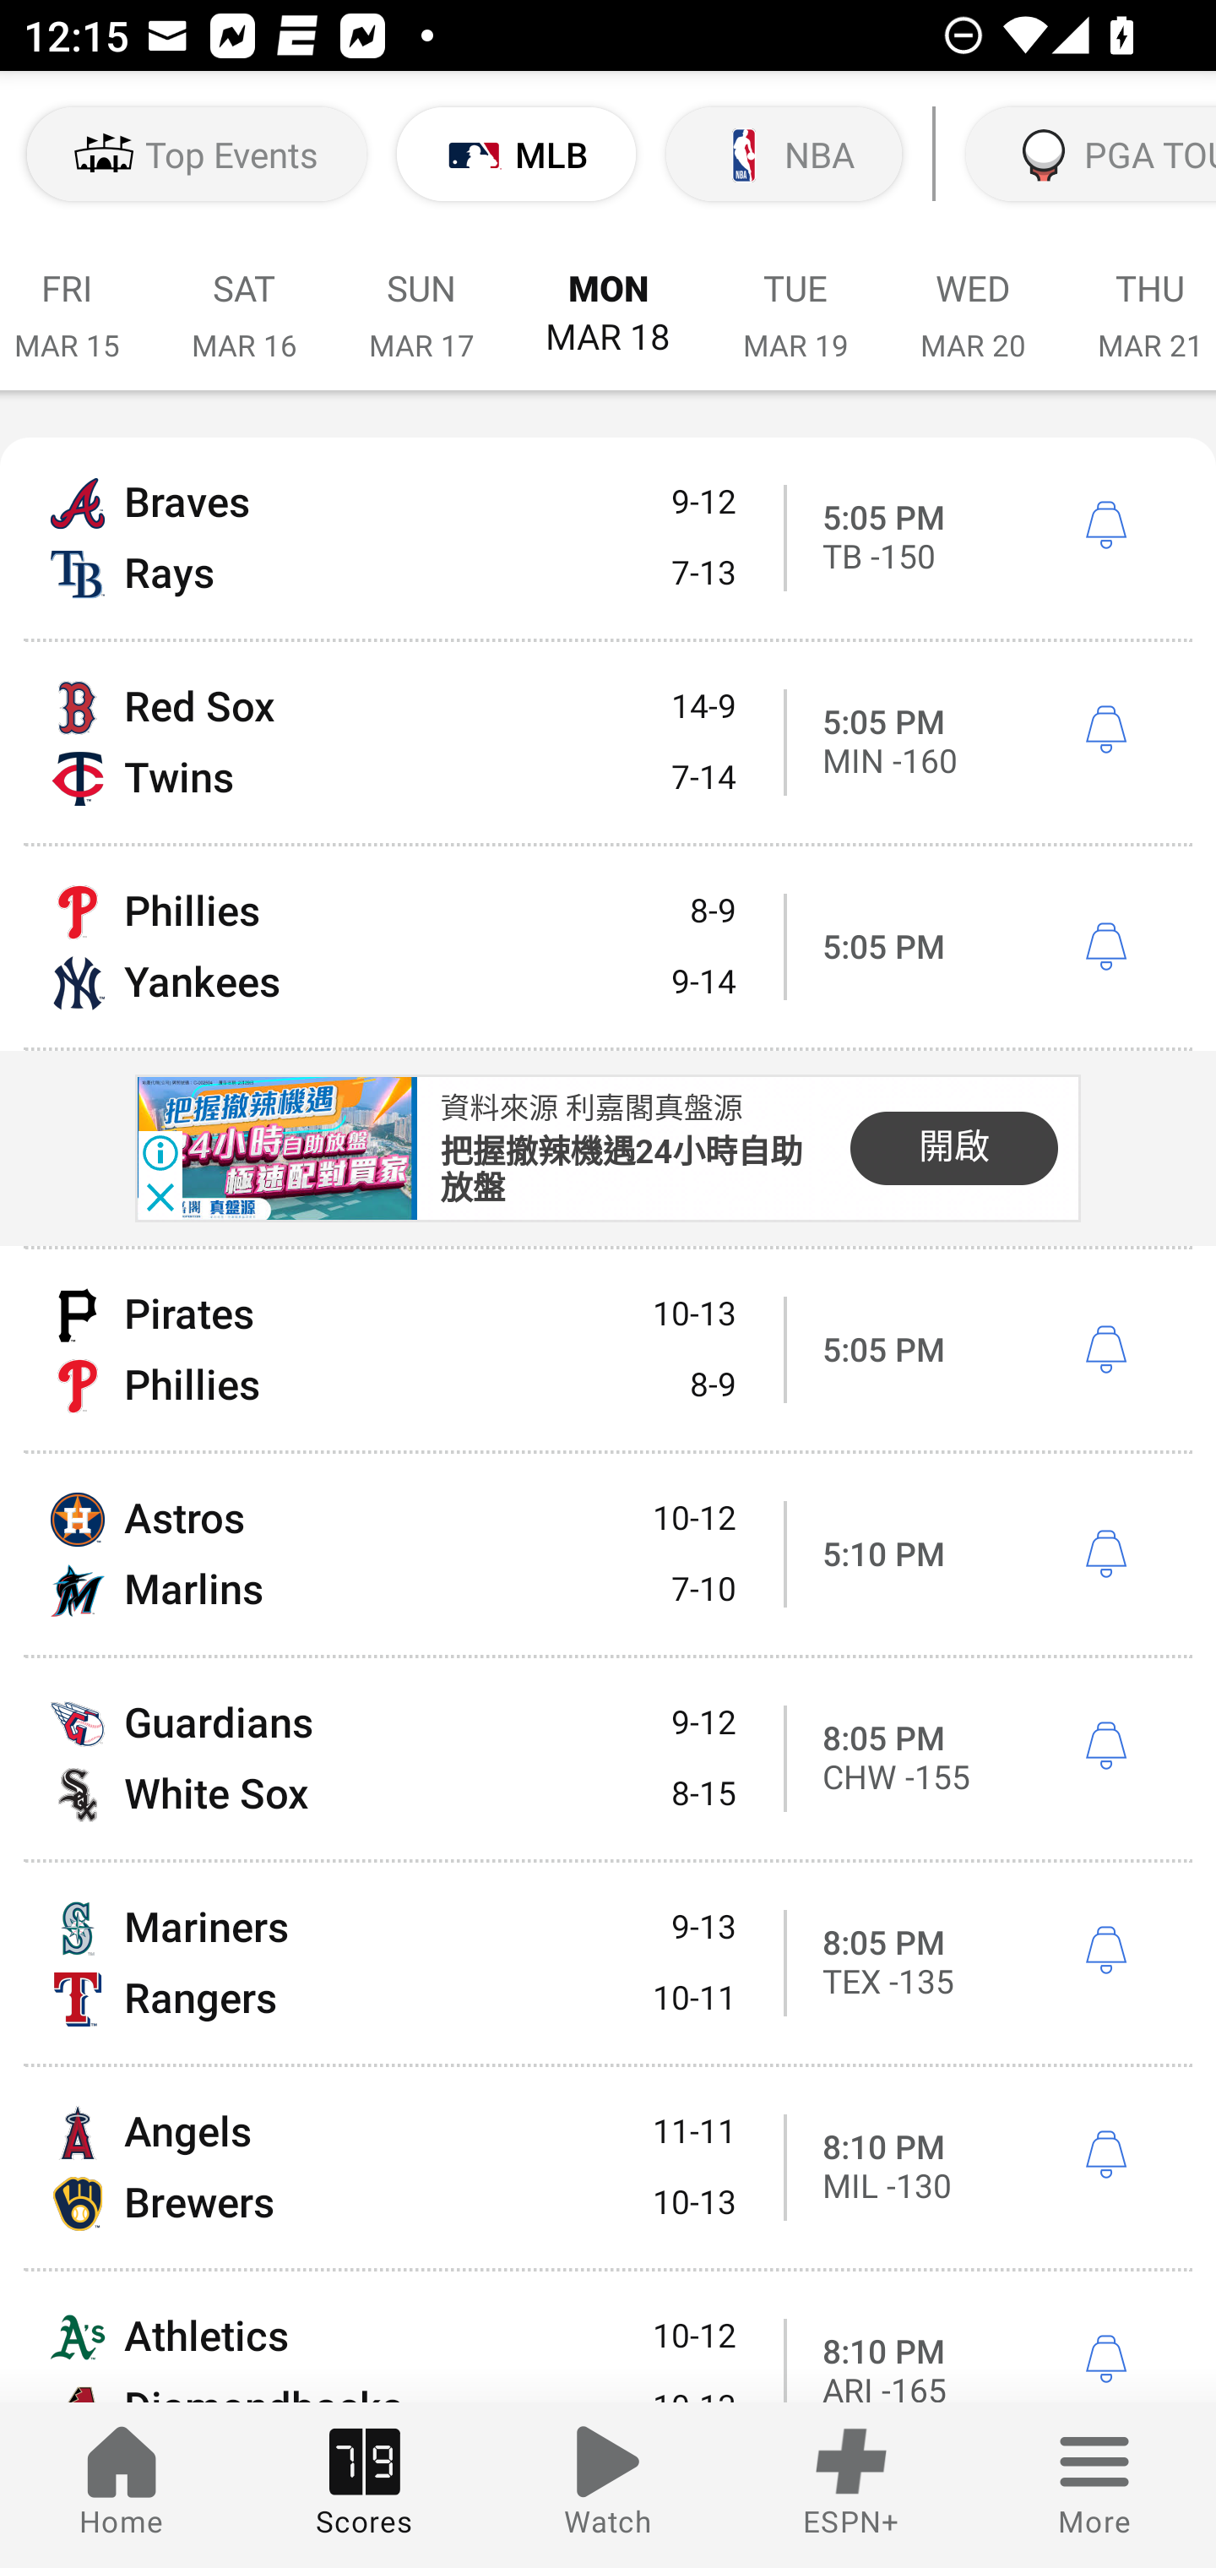  I want to click on ESPN+, so click(851, 2485).